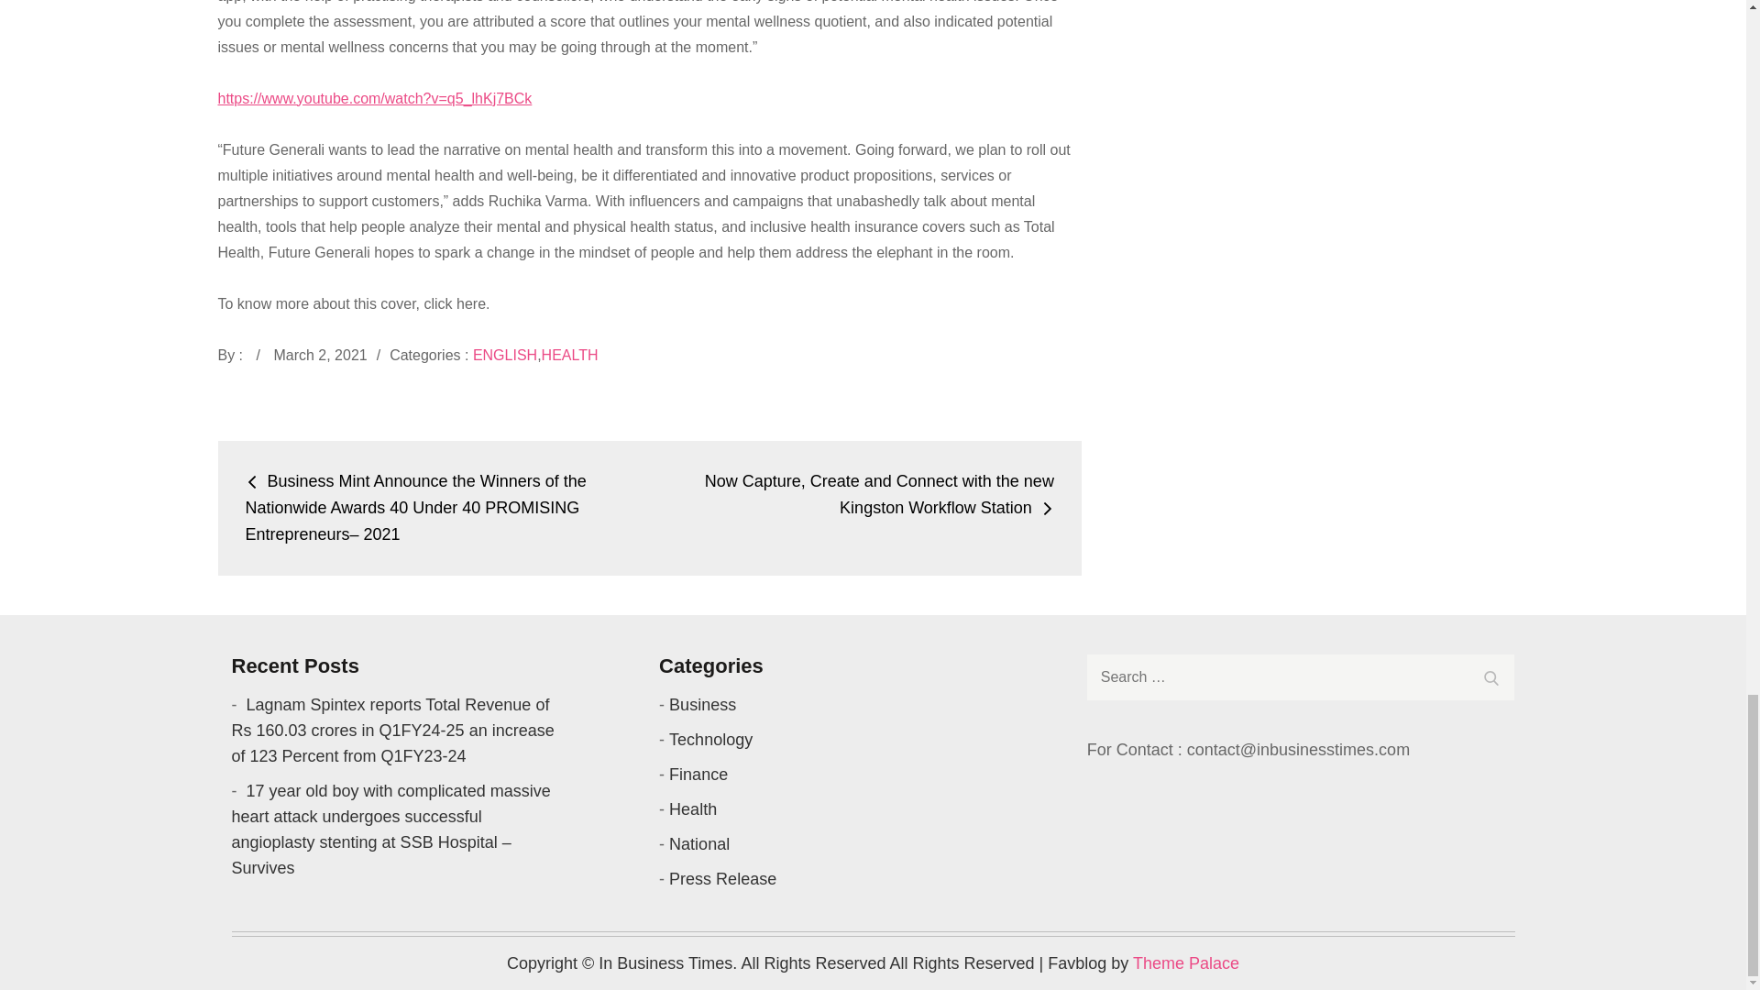 This screenshot has height=990, width=1760. What do you see at coordinates (504, 356) in the screenshot?
I see `ENGLISH` at bounding box center [504, 356].